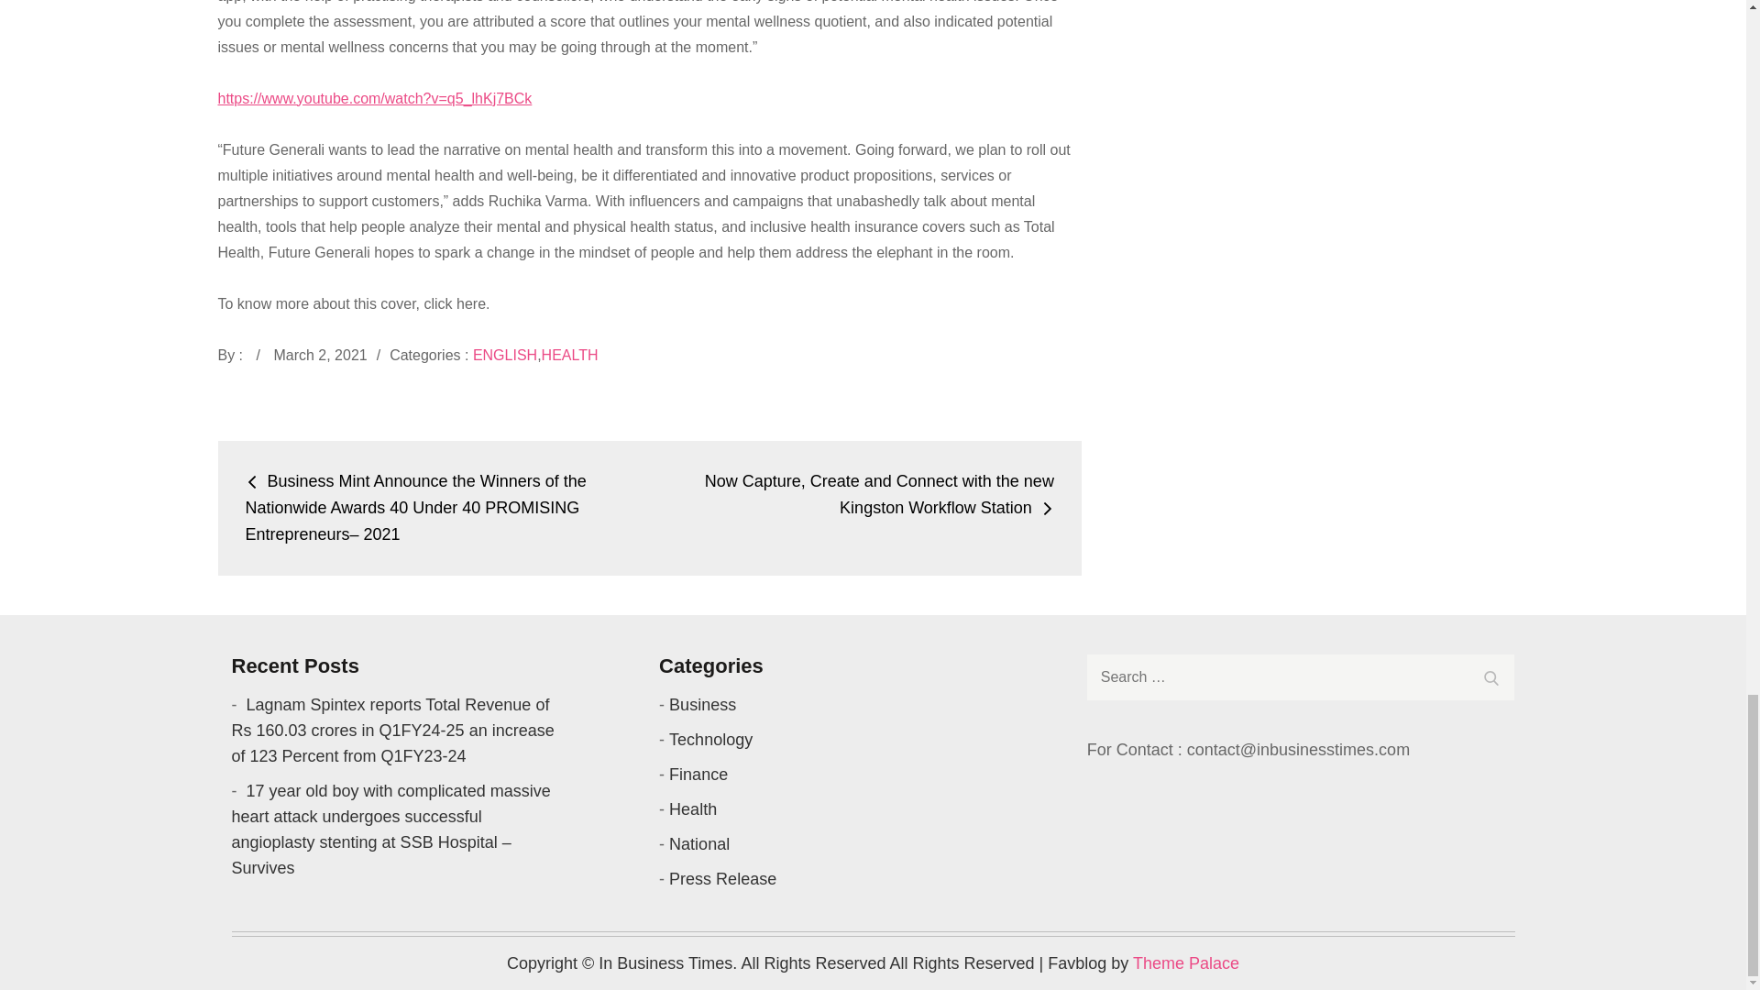 This screenshot has height=990, width=1760. What do you see at coordinates (504, 356) in the screenshot?
I see `ENGLISH` at bounding box center [504, 356].